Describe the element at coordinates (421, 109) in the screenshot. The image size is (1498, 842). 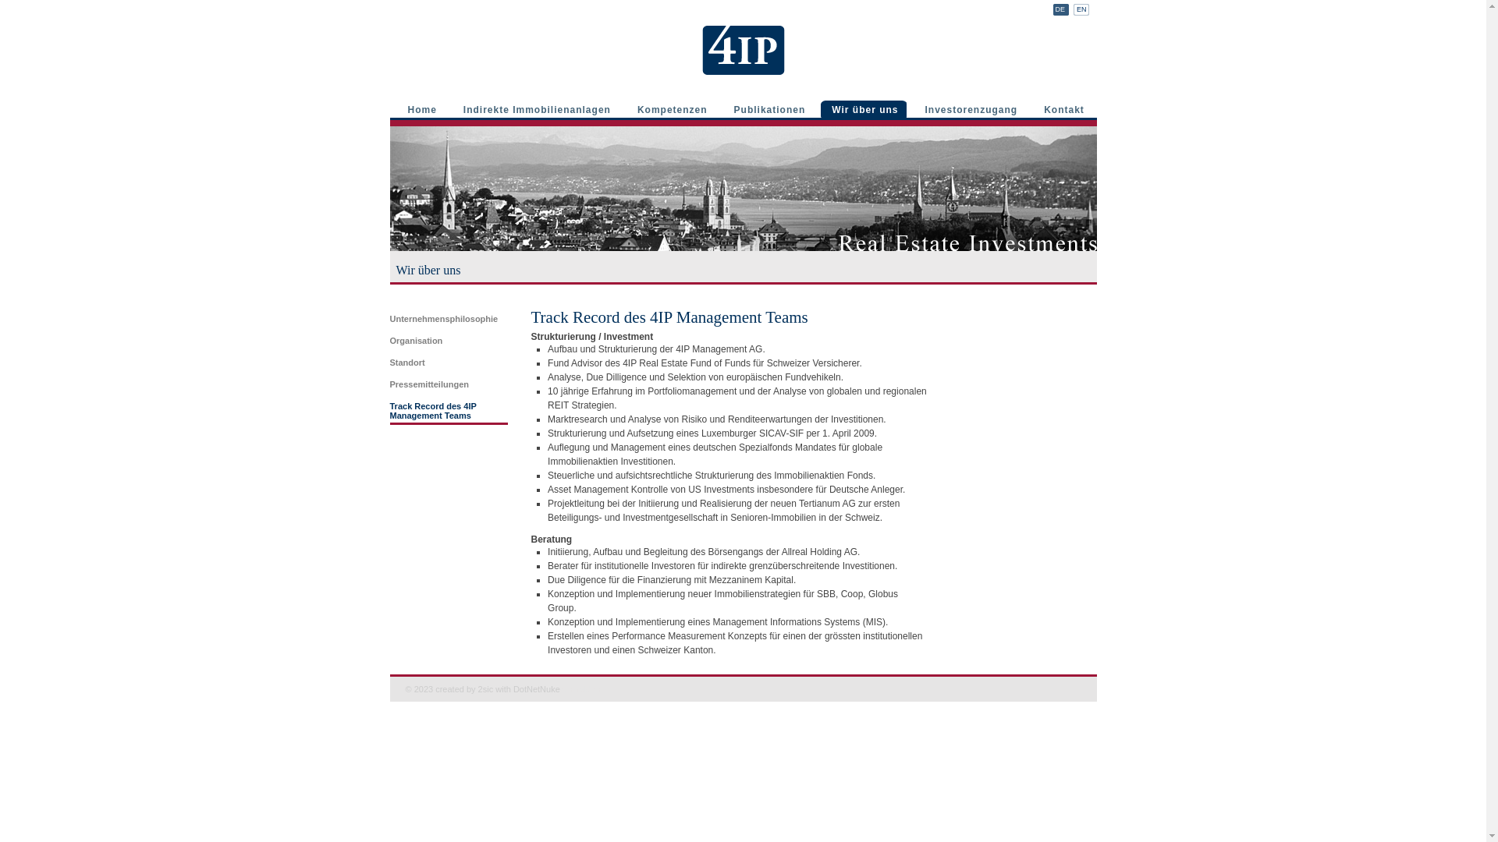
I see `Home` at that location.